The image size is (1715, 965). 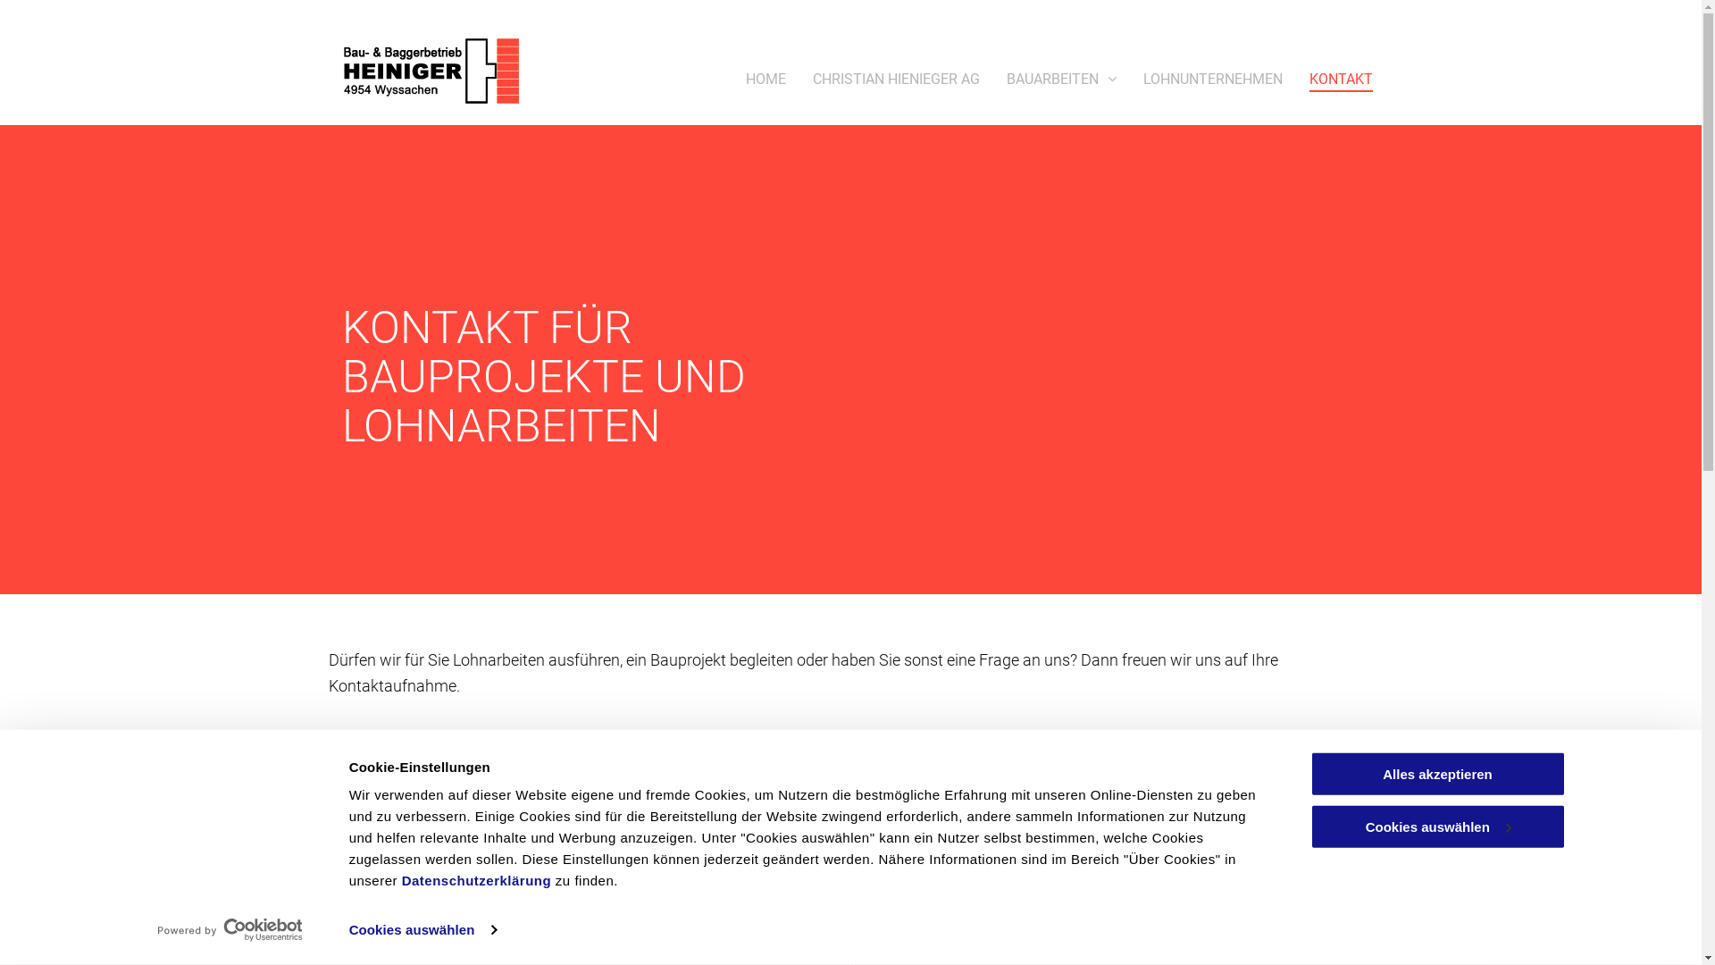 I want to click on KONTAKT, so click(x=1342, y=79).